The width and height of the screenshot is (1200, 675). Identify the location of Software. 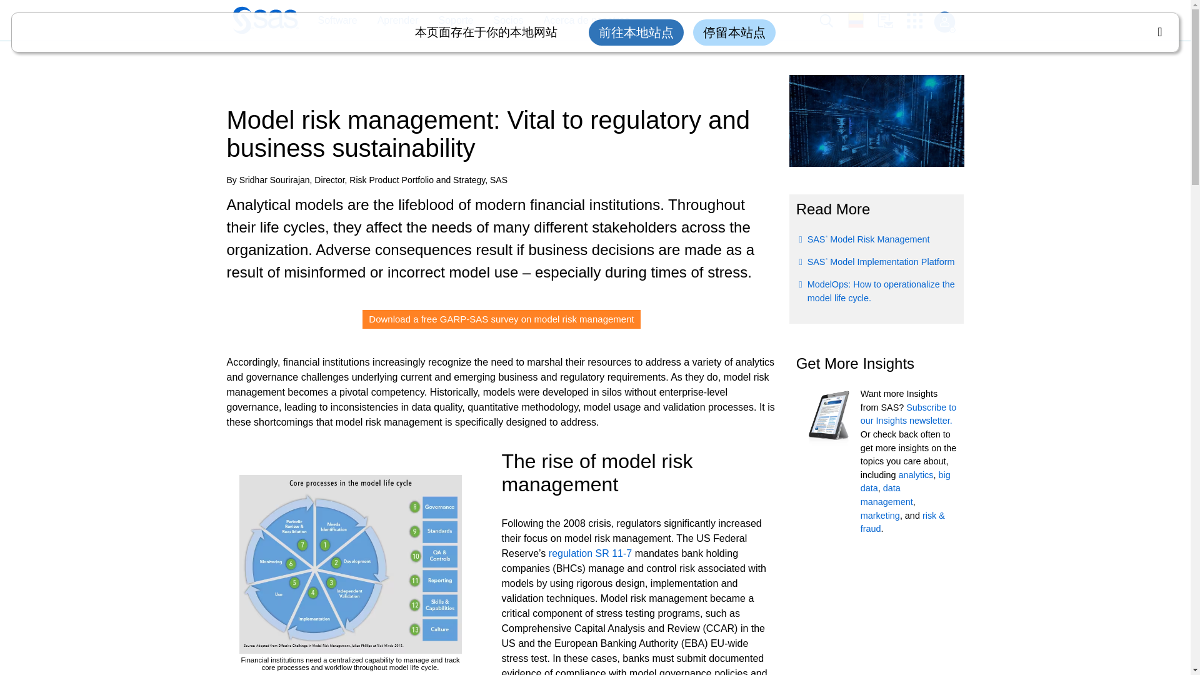
(337, 21).